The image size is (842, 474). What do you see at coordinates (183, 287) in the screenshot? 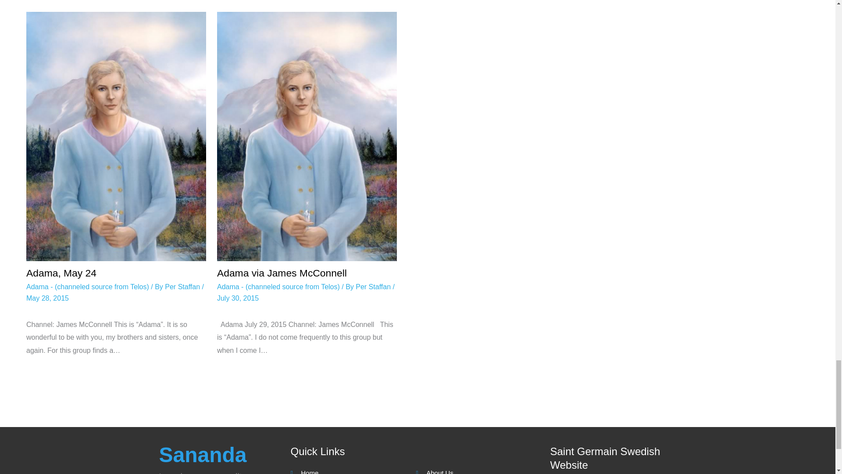
I see `Per Staffan` at bounding box center [183, 287].